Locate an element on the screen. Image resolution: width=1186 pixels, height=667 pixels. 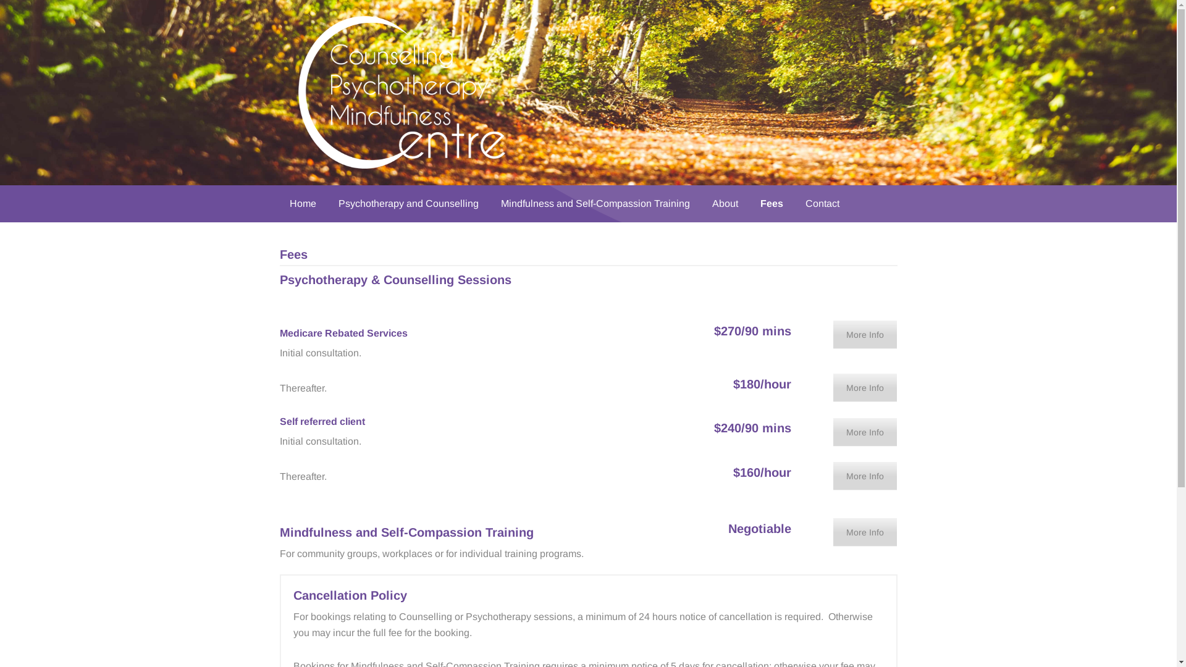
More Info is located at coordinates (865, 532).